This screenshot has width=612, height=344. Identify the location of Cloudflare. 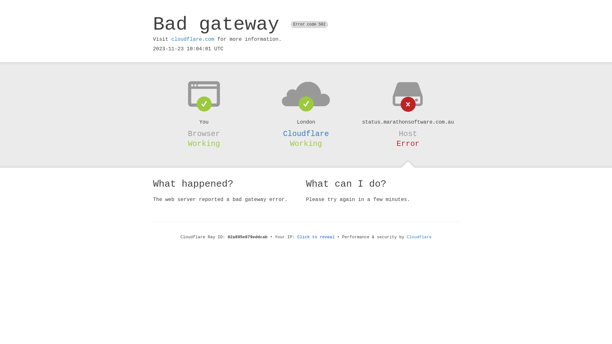
(419, 237).